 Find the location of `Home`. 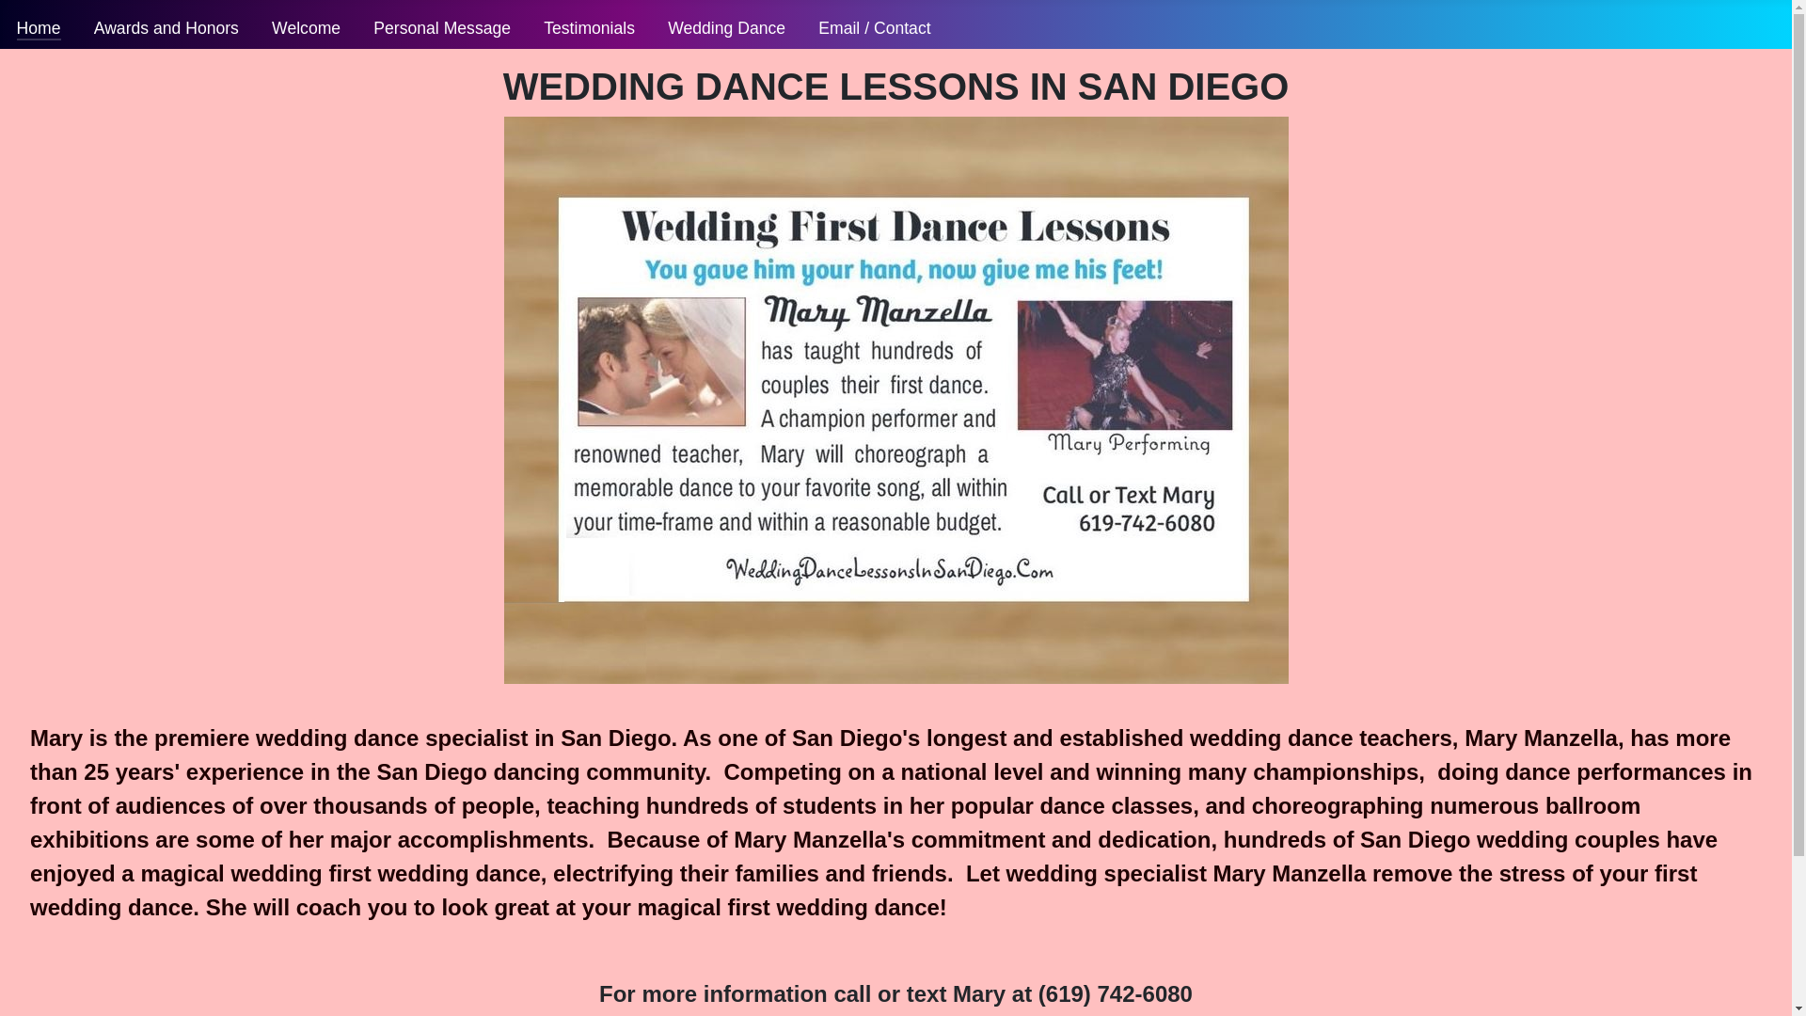

Home is located at coordinates (39, 28).